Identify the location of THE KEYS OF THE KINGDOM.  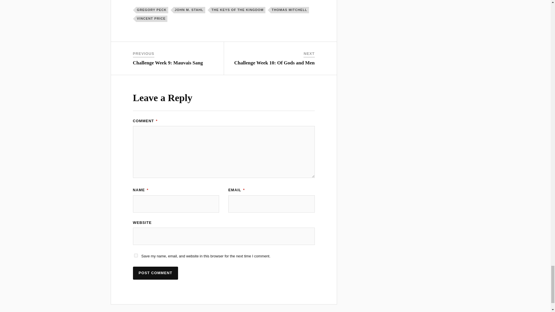
(238, 10).